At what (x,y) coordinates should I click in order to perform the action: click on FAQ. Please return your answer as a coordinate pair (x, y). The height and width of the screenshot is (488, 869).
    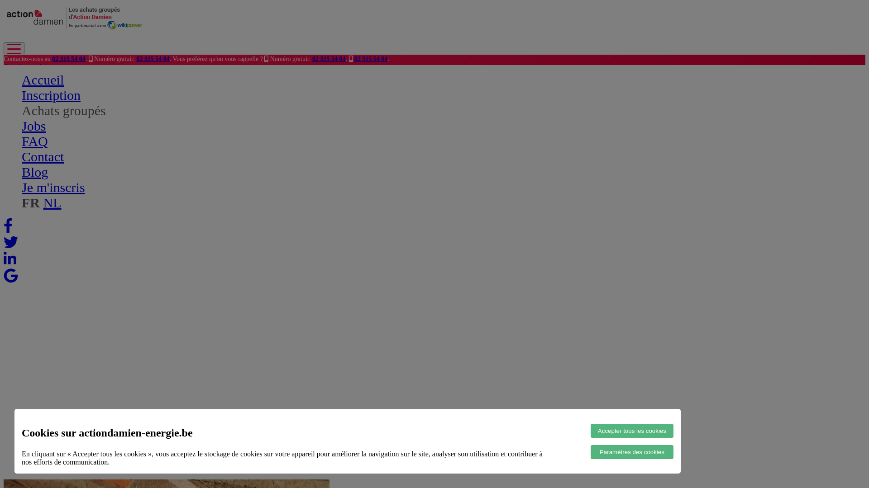
    Looking at the image, I should click on (29, 146).